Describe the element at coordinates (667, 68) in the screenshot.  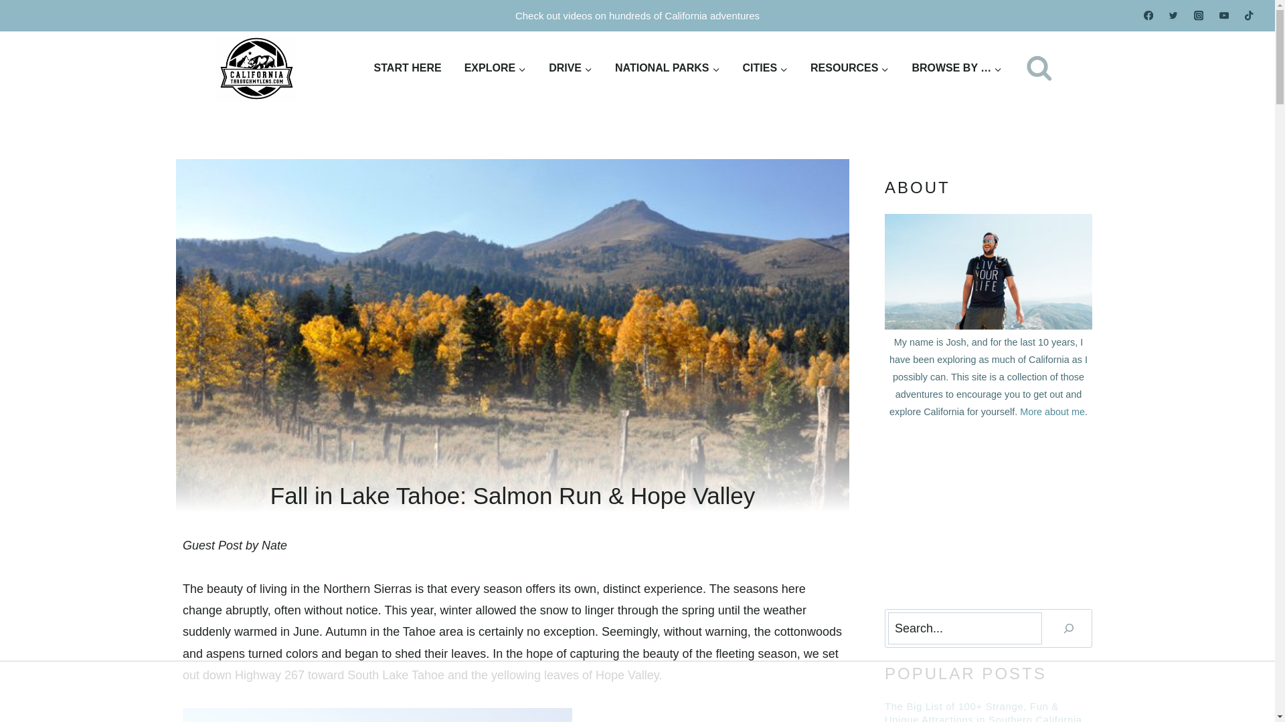
I see `NATIONAL PARKS` at that location.